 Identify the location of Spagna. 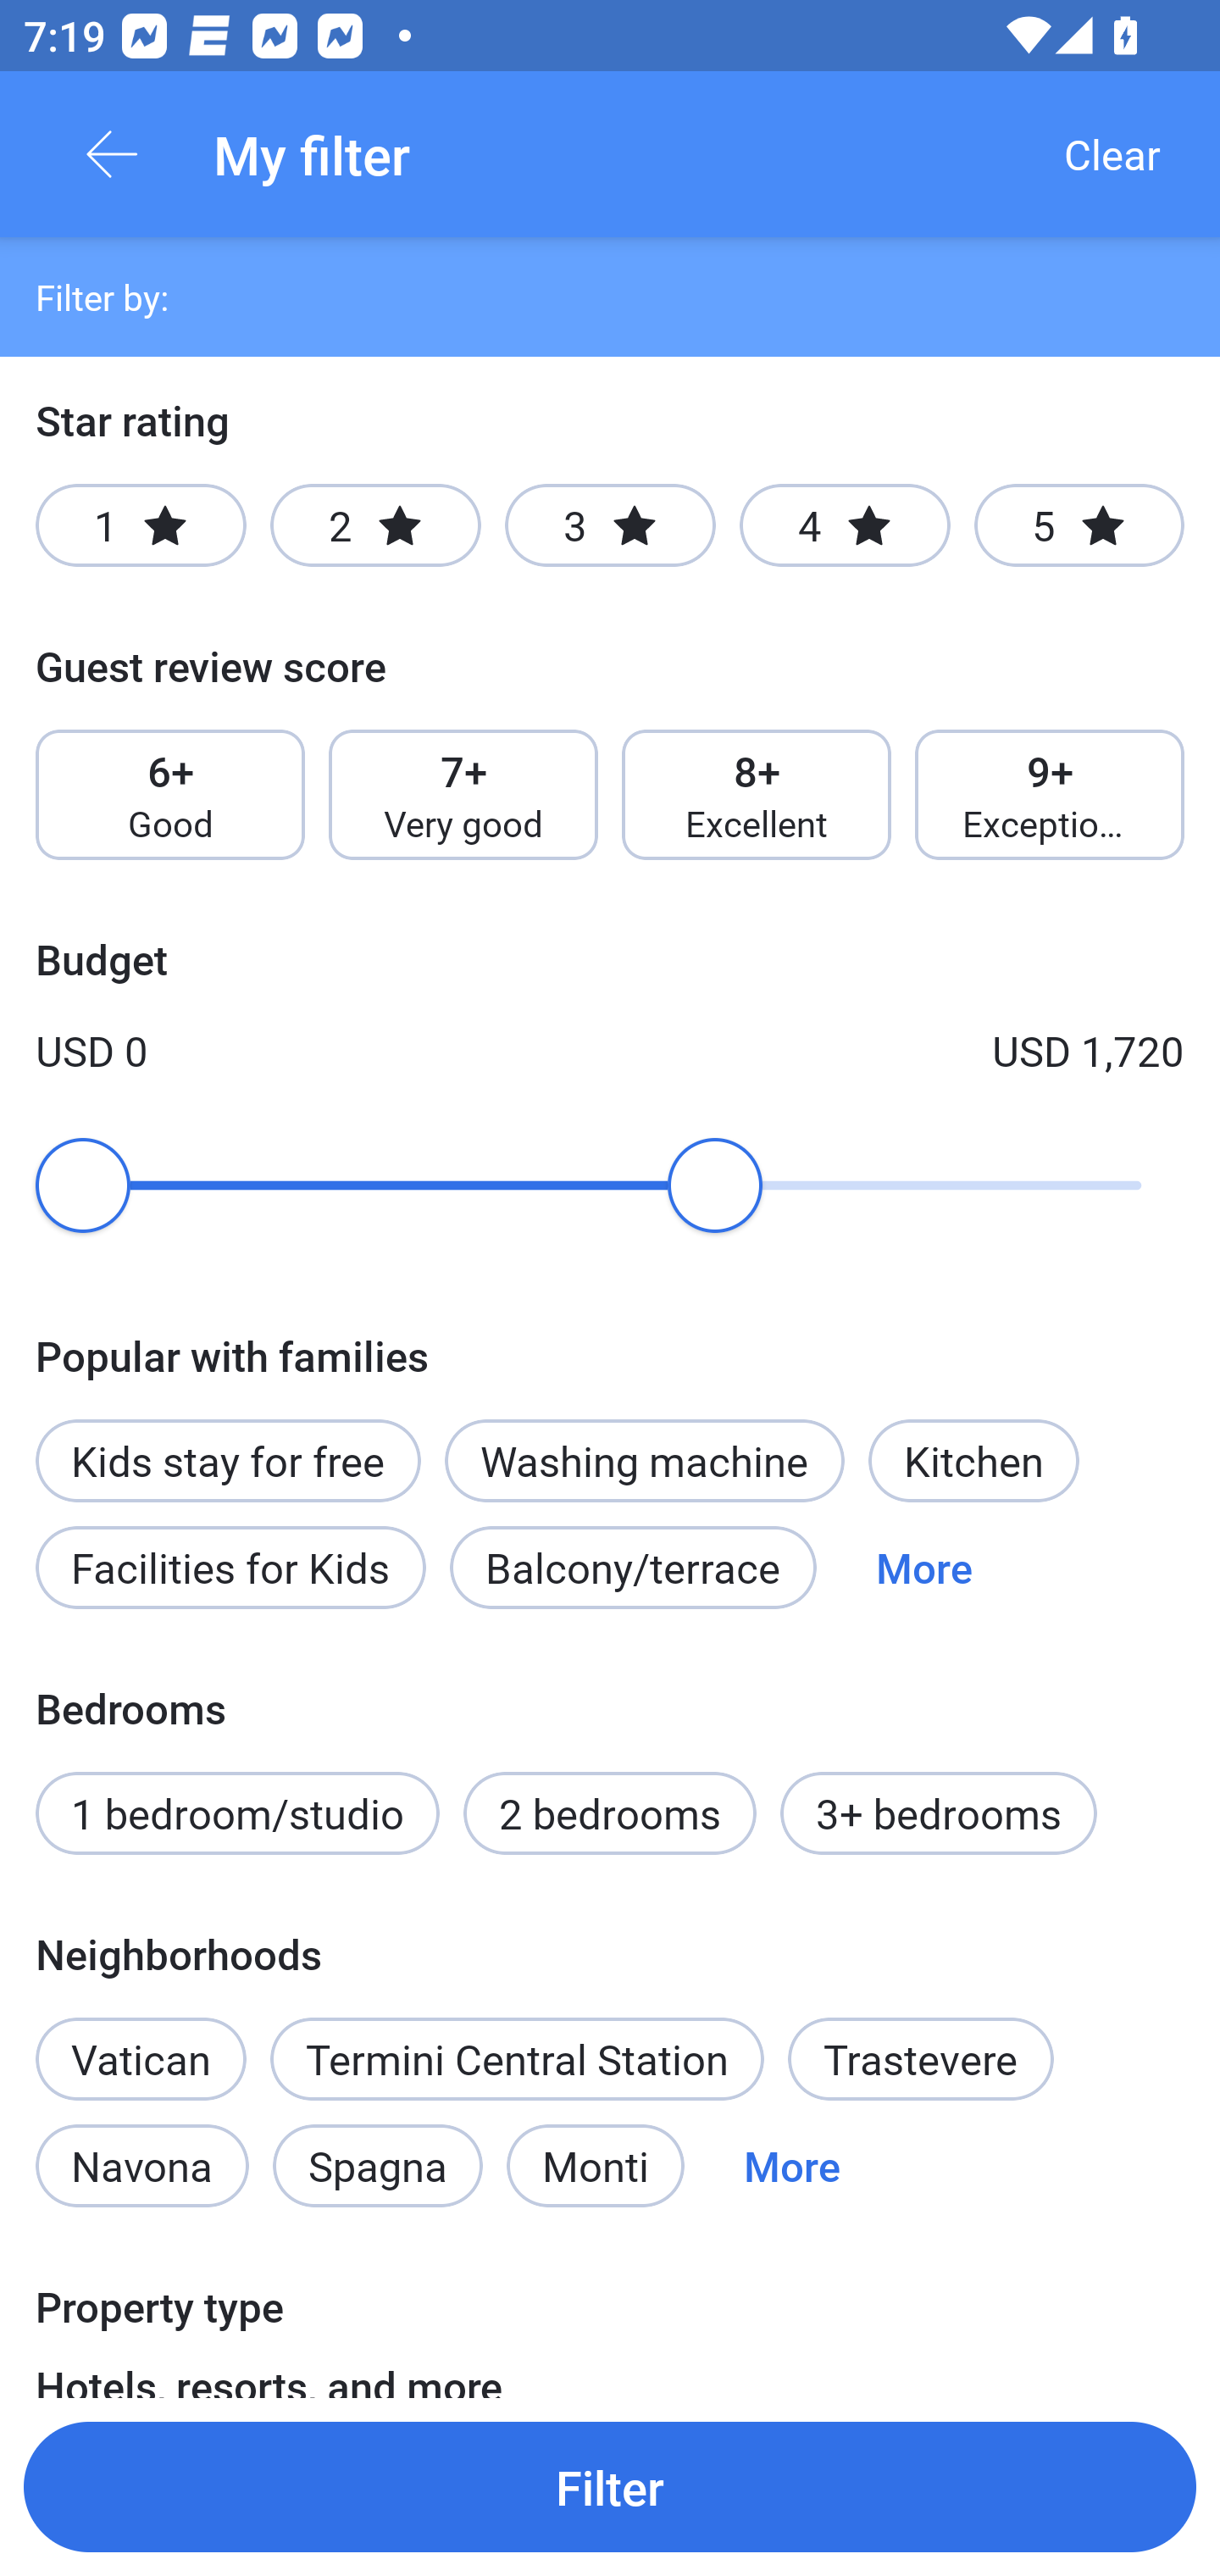
(378, 2164).